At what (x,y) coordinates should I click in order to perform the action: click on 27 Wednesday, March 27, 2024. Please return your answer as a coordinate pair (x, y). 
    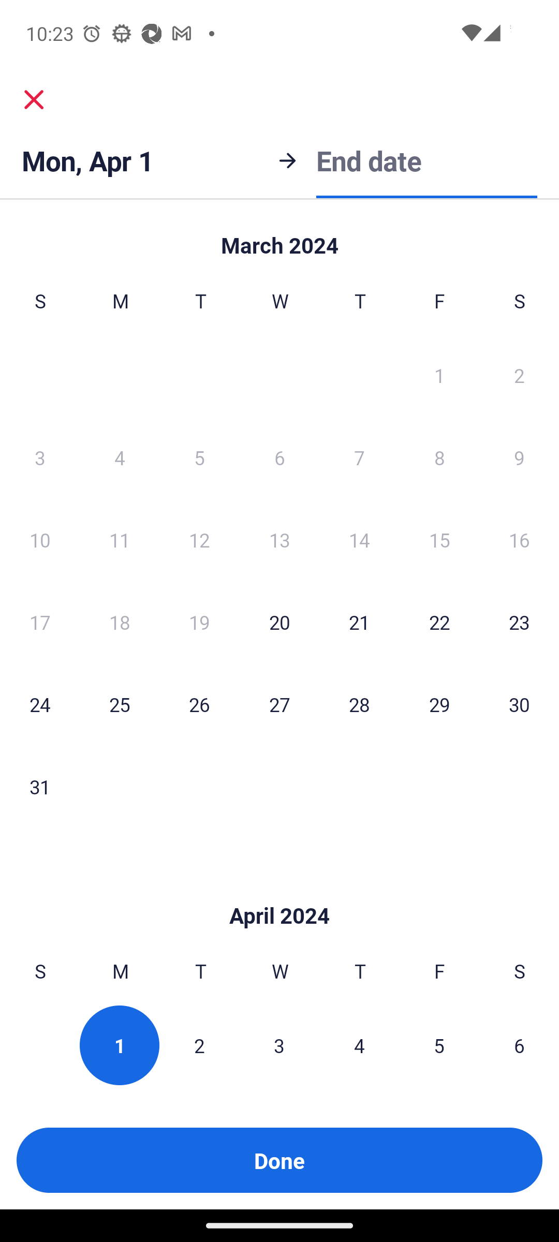
    Looking at the image, I should click on (279, 704).